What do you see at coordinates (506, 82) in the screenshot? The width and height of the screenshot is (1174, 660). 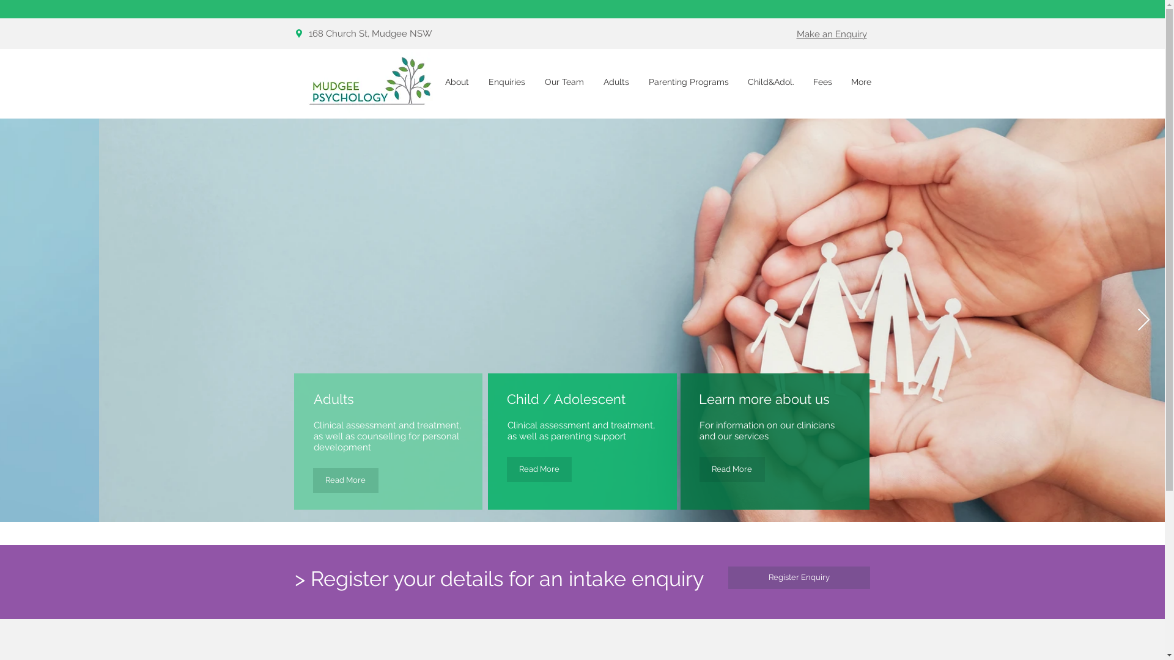 I see `Enquiries` at bounding box center [506, 82].